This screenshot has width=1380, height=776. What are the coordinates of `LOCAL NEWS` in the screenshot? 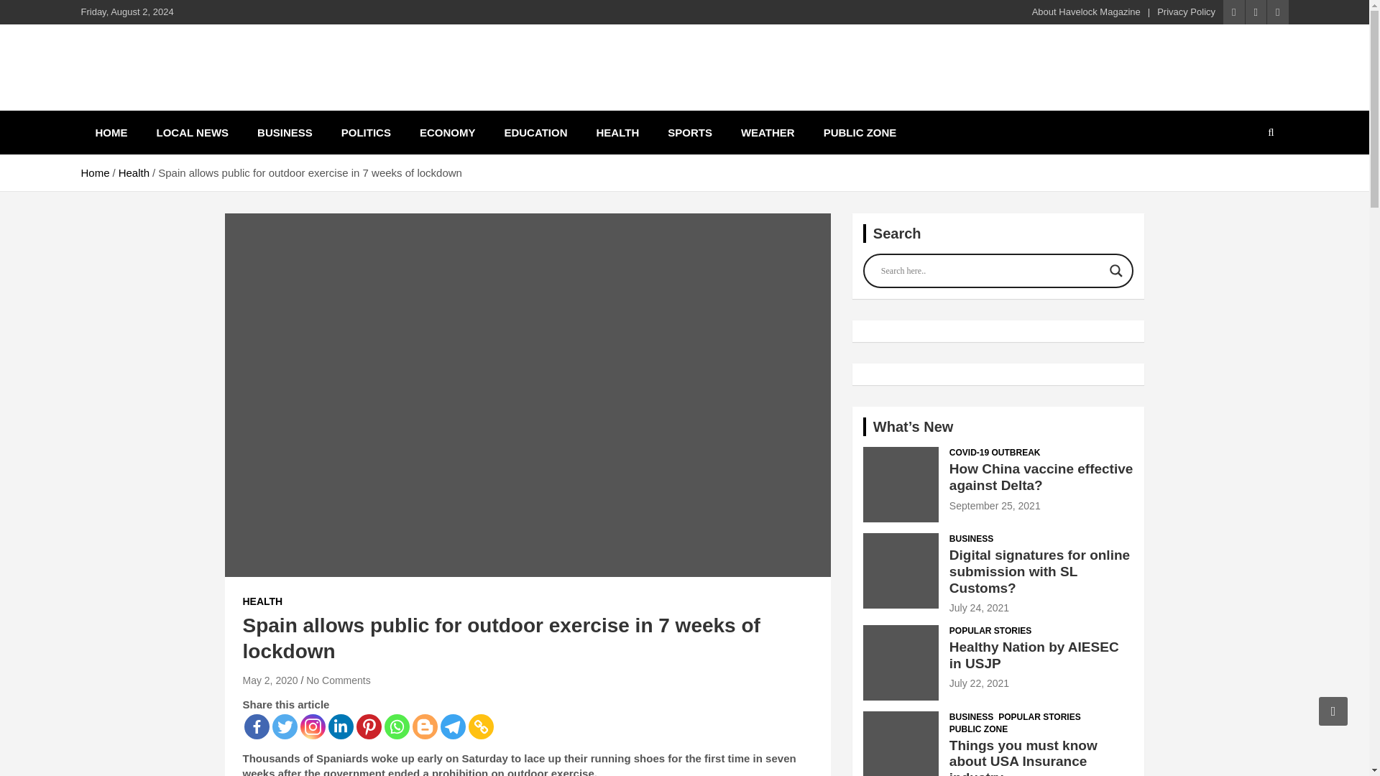 It's located at (193, 132).